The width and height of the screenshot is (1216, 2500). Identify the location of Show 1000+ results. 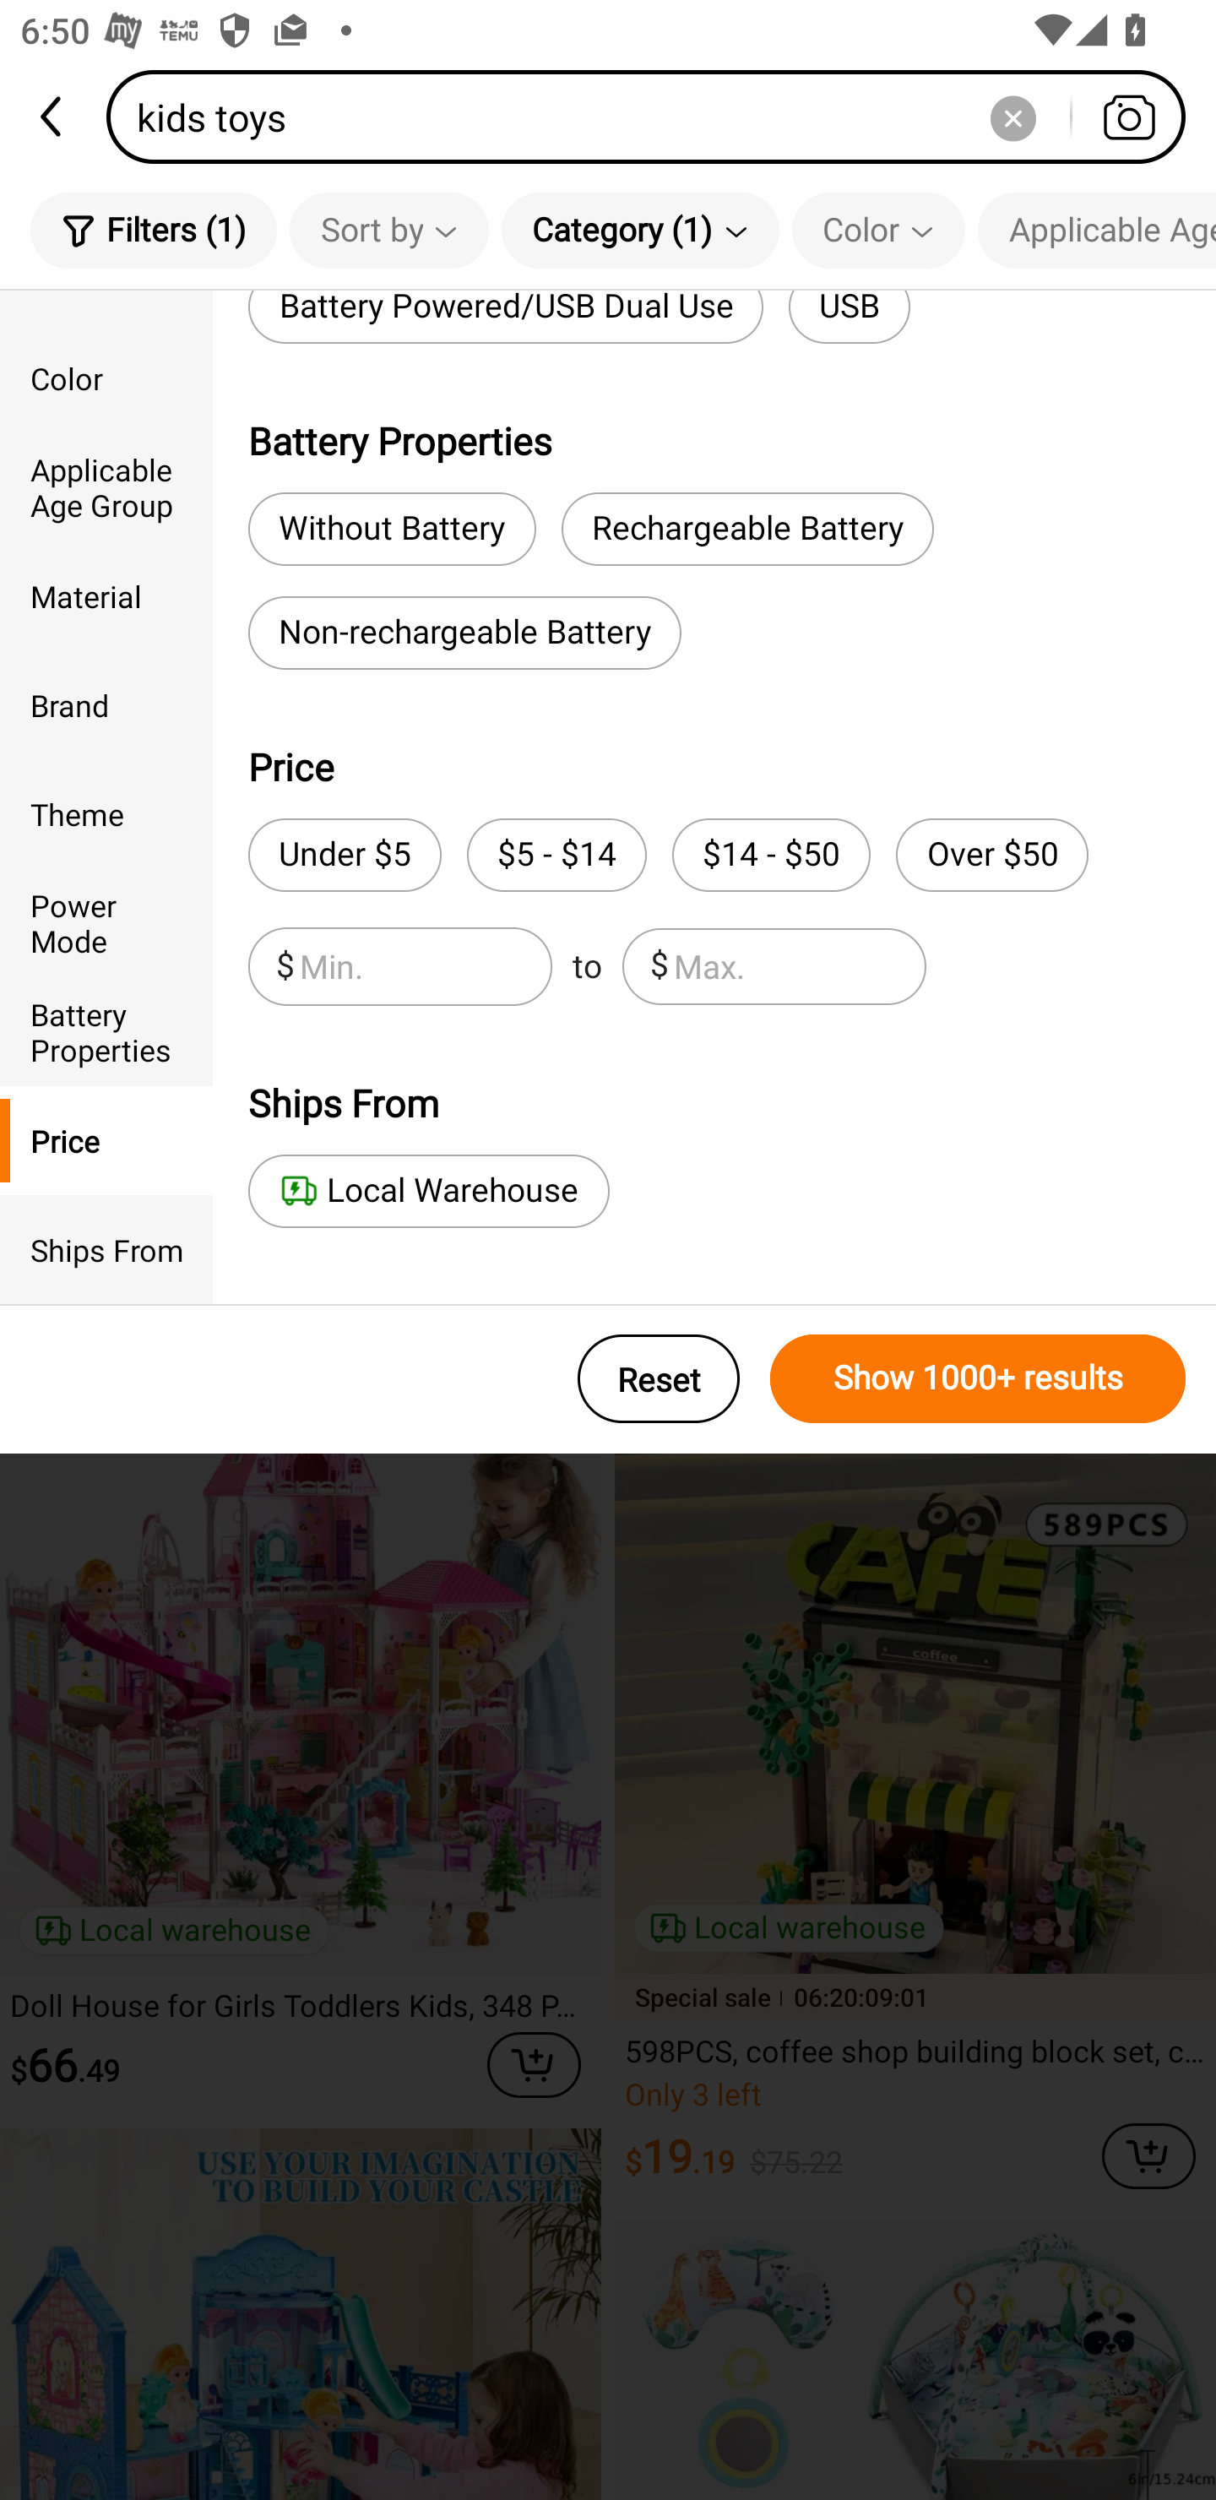
(978, 1378).